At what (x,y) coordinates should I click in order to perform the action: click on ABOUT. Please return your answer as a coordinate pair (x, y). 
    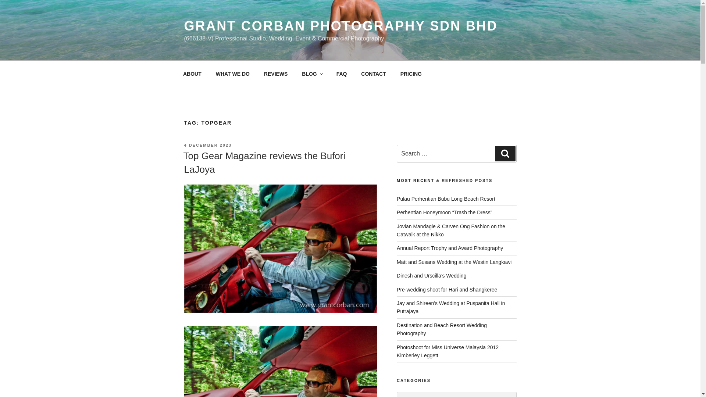
    Looking at the image, I should click on (192, 74).